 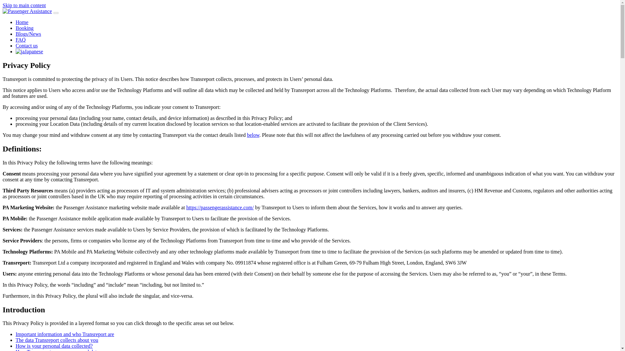 What do you see at coordinates (24, 5) in the screenshot?
I see `Skip to main content` at bounding box center [24, 5].